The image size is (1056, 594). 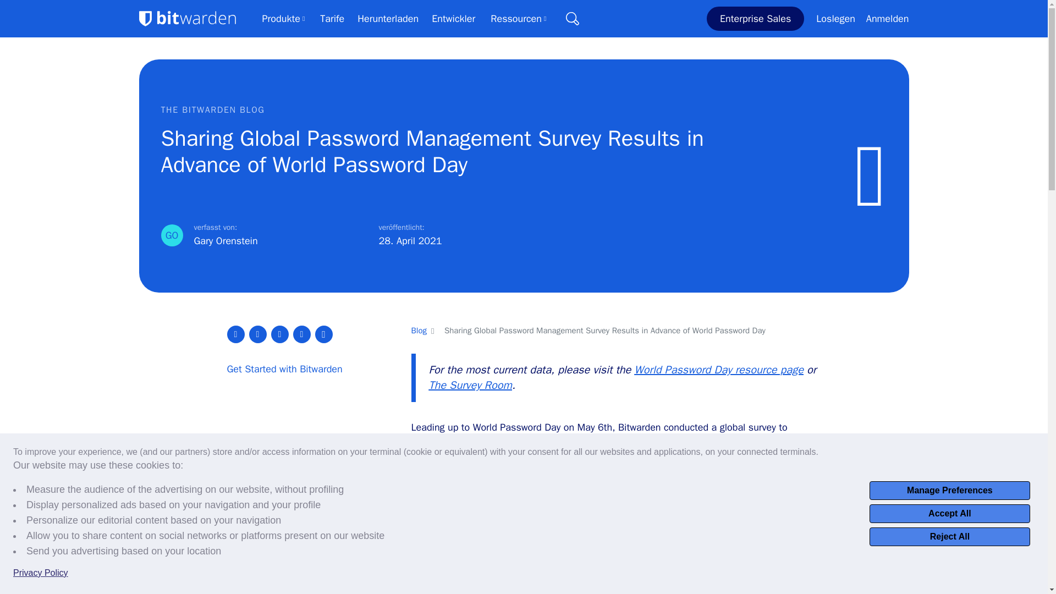 What do you see at coordinates (888, 19) in the screenshot?
I see `Anmelden` at bounding box center [888, 19].